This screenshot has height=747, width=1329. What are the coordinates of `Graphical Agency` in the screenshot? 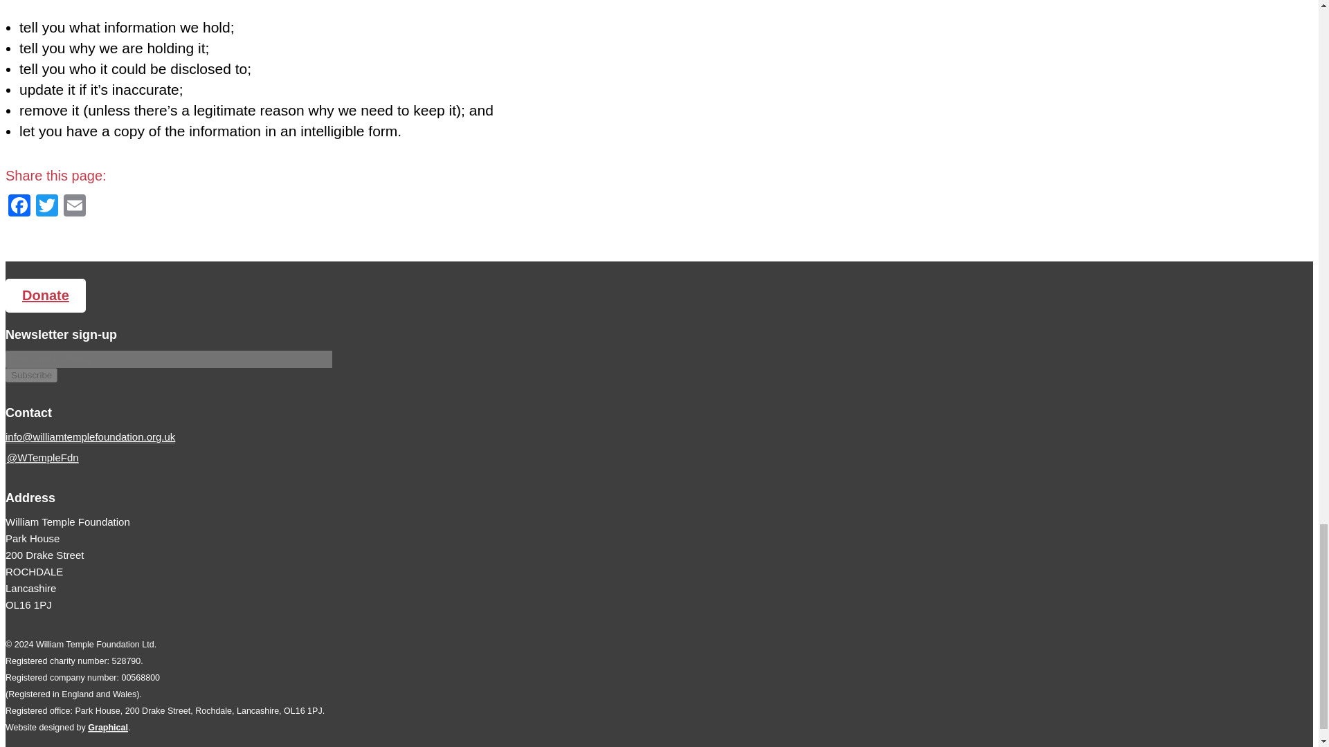 It's located at (107, 728).